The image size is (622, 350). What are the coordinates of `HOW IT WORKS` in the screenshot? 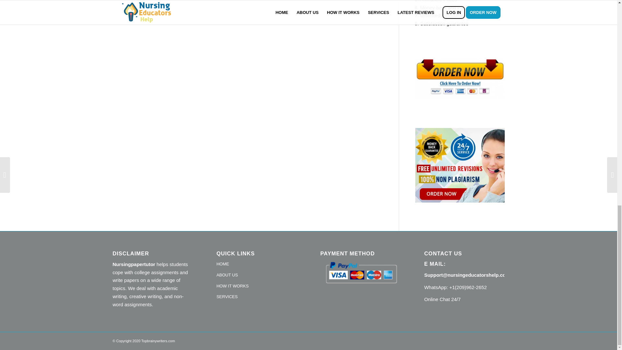 It's located at (257, 286).